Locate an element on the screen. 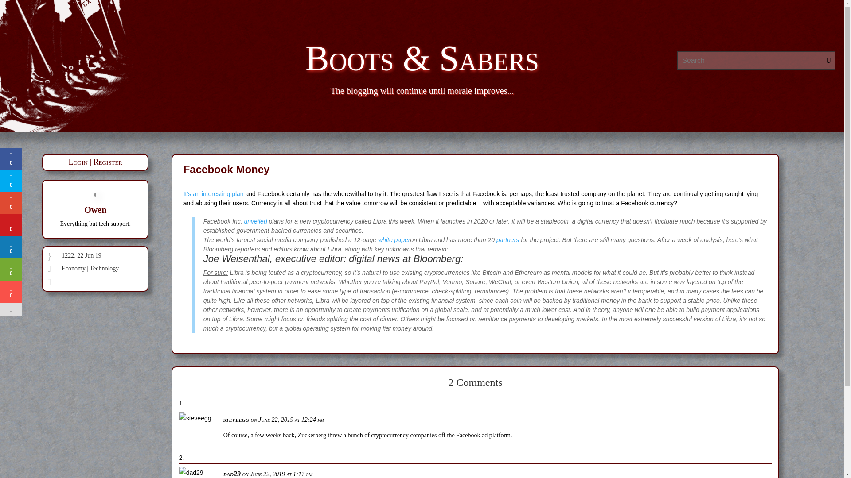 This screenshot has height=478, width=851. 0 is located at coordinates (10, 158).